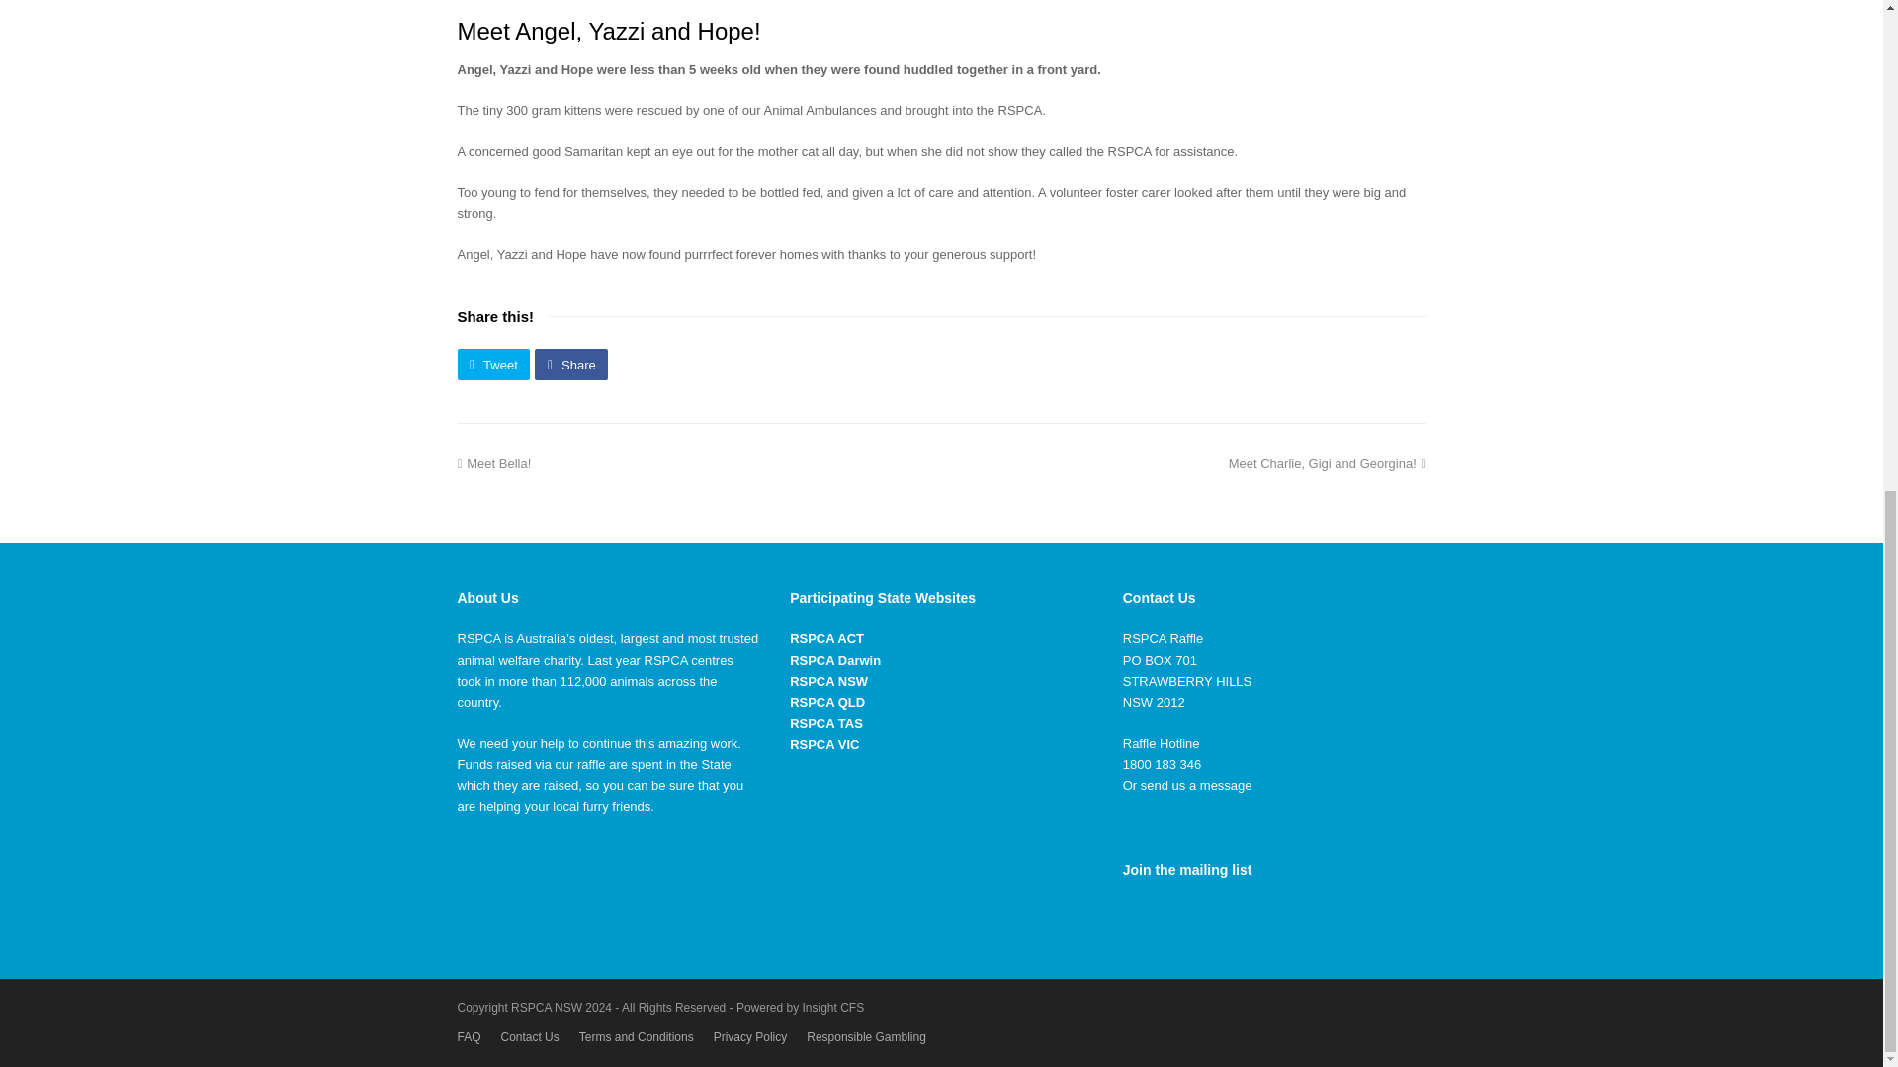 The height and width of the screenshot is (1067, 1898). Describe the element at coordinates (494, 464) in the screenshot. I see `Tweet` at that location.